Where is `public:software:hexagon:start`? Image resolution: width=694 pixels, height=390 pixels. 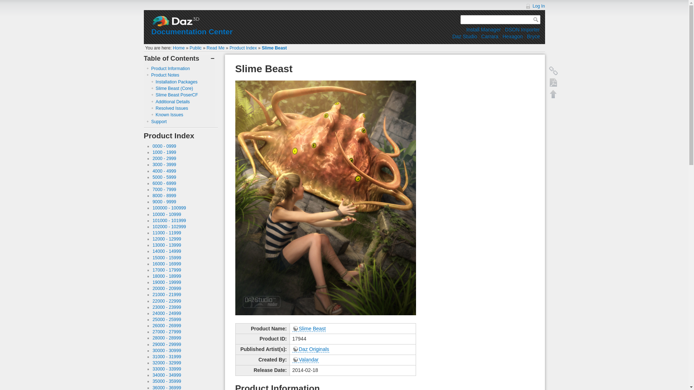 public:software:hexagon:start is located at coordinates (513, 36).